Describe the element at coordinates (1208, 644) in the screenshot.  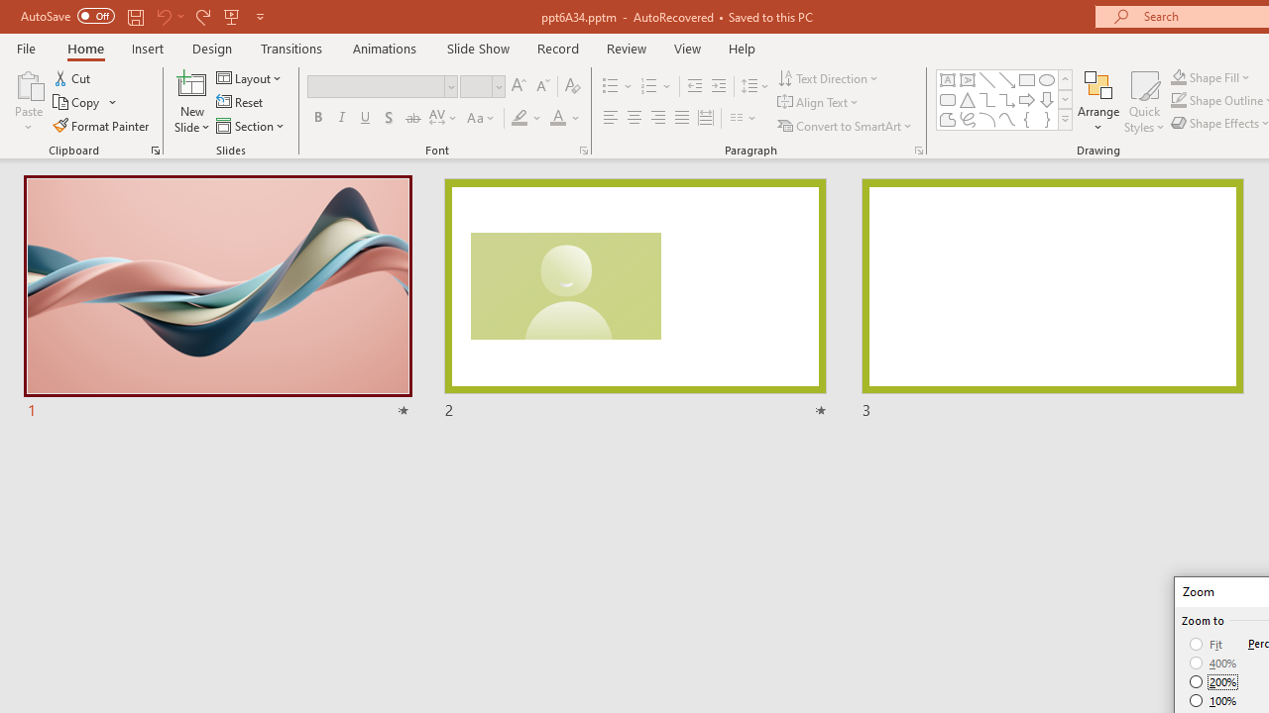
I see `Fit` at that location.